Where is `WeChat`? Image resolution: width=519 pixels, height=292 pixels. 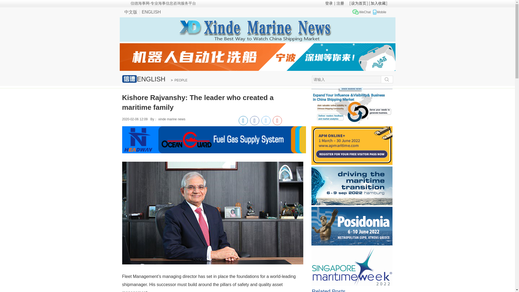
WeChat is located at coordinates (362, 12).